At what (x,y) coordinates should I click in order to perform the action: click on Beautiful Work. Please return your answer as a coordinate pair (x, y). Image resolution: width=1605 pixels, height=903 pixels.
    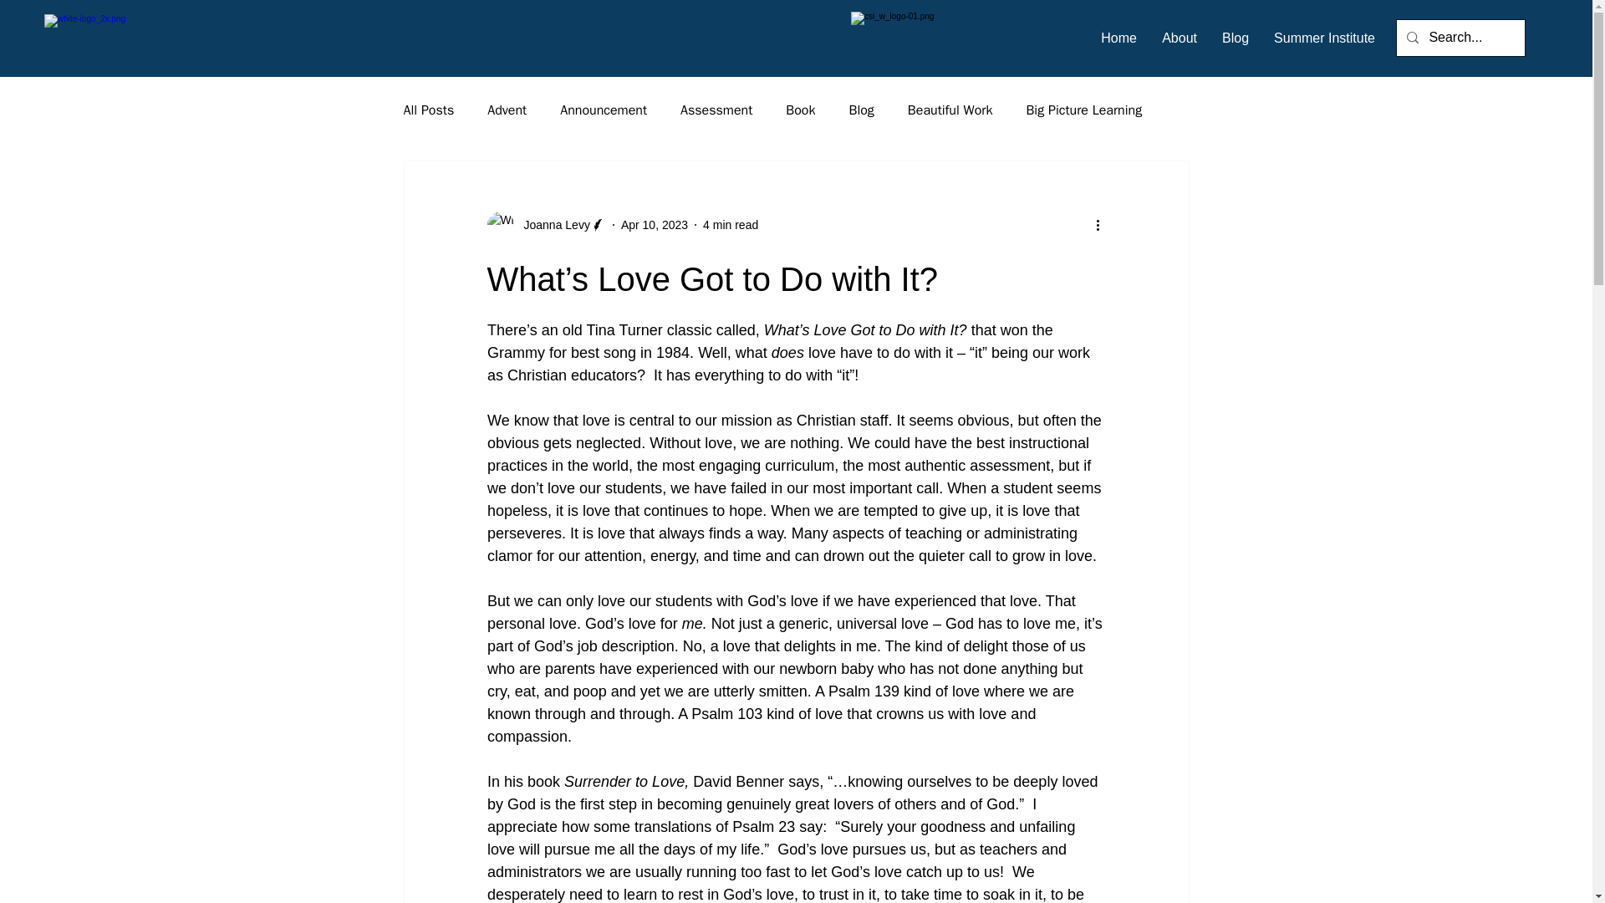
    Looking at the image, I should click on (950, 110).